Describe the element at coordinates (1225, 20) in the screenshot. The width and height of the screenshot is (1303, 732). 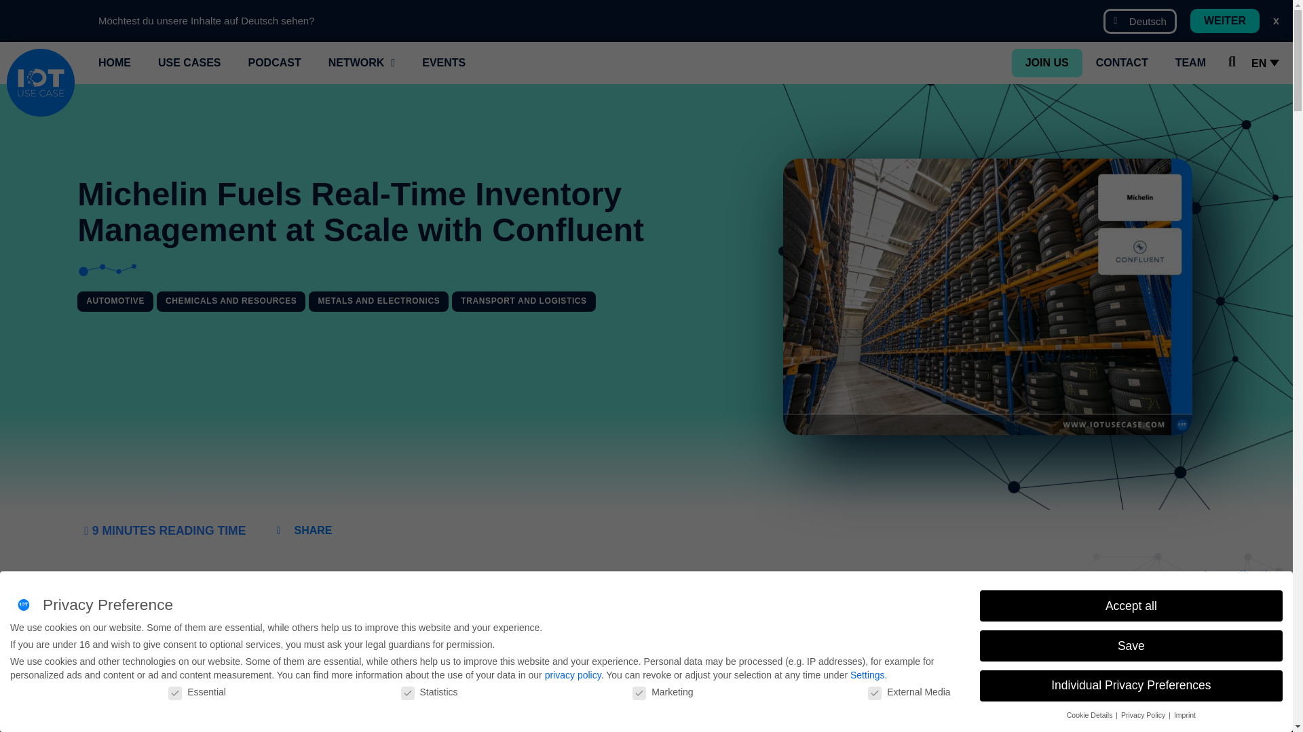
I see `WEITER` at that location.